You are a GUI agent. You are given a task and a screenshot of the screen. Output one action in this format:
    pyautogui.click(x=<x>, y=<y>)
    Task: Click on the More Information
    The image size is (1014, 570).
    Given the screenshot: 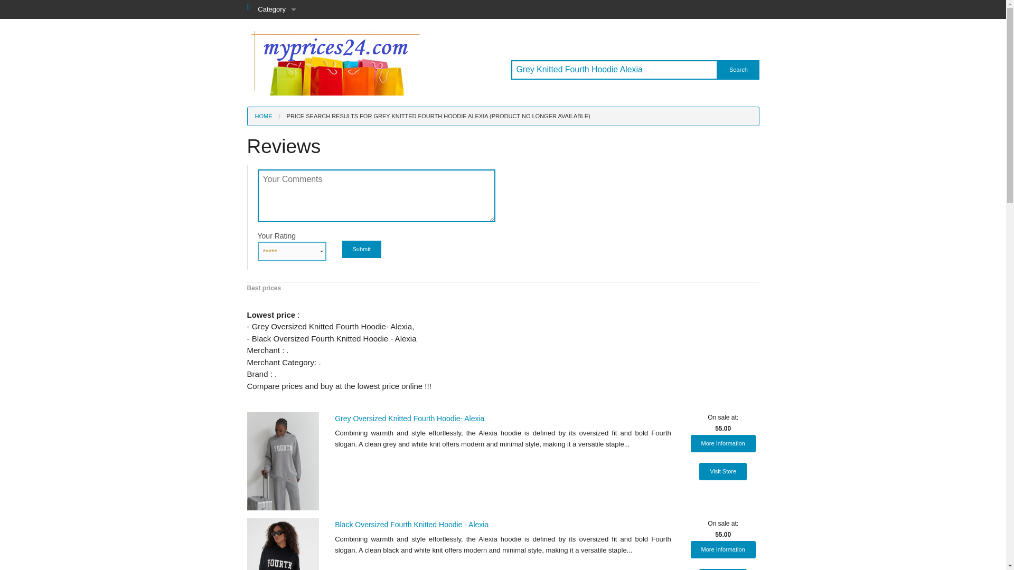 What is the action you would take?
    pyautogui.click(x=722, y=549)
    